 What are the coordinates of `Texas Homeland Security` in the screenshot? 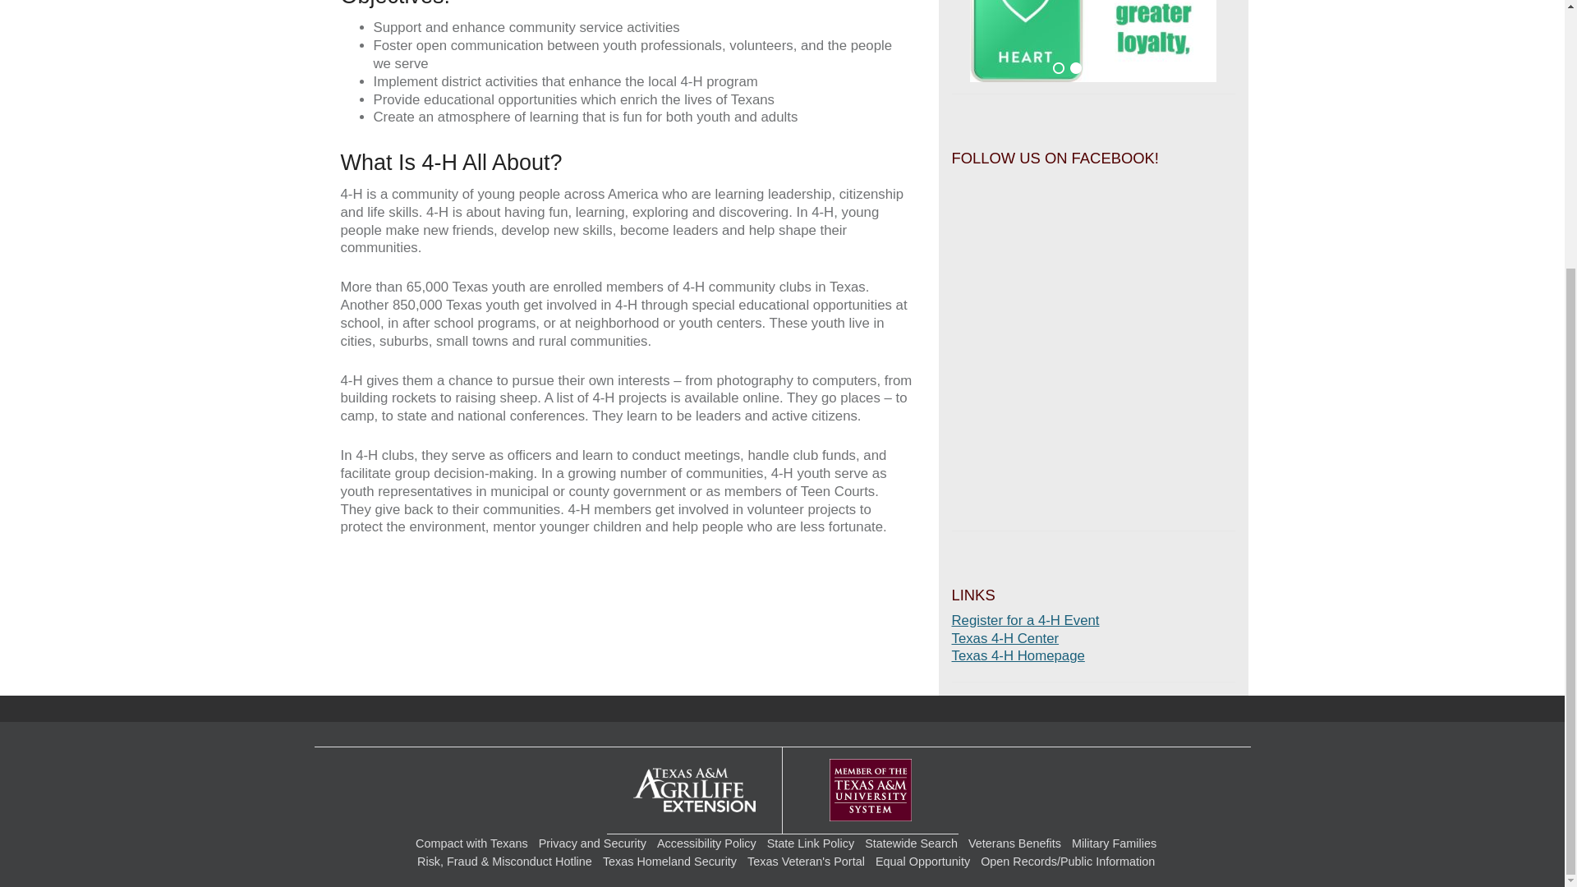 It's located at (669, 862).